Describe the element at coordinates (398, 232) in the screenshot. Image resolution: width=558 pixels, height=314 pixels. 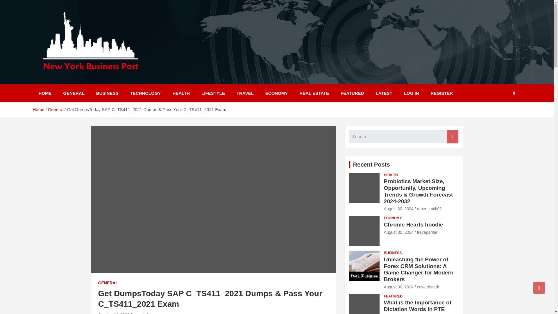
I see `Chrome Hearts hoodie` at that location.